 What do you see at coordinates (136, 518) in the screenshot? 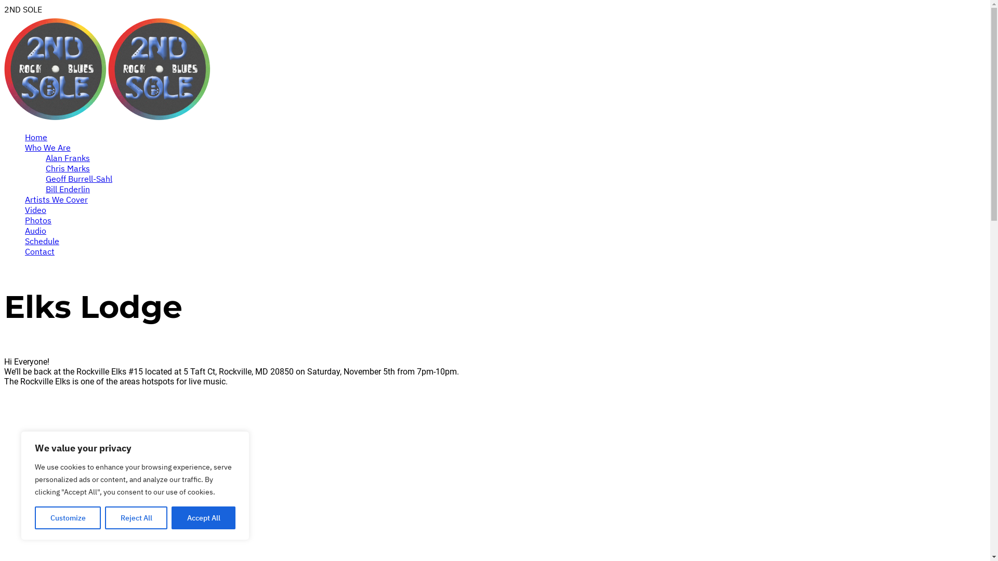
I see `Reject All` at bounding box center [136, 518].